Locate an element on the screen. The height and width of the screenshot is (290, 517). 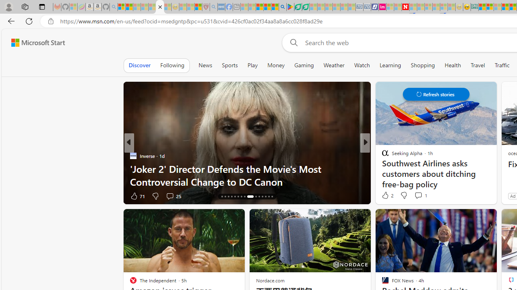
119 Like is located at coordinates (387, 196).